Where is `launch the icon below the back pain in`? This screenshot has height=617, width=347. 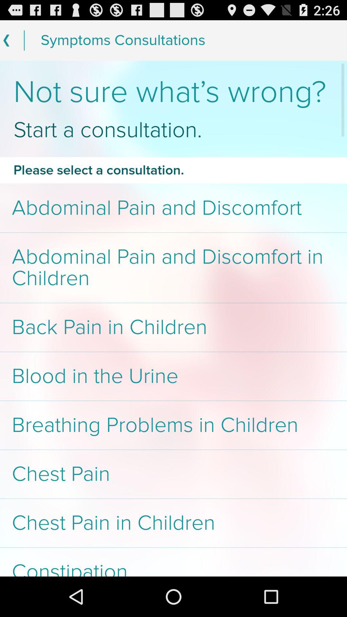
launch the icon below the back pain in is located at coordinates (173, 376).